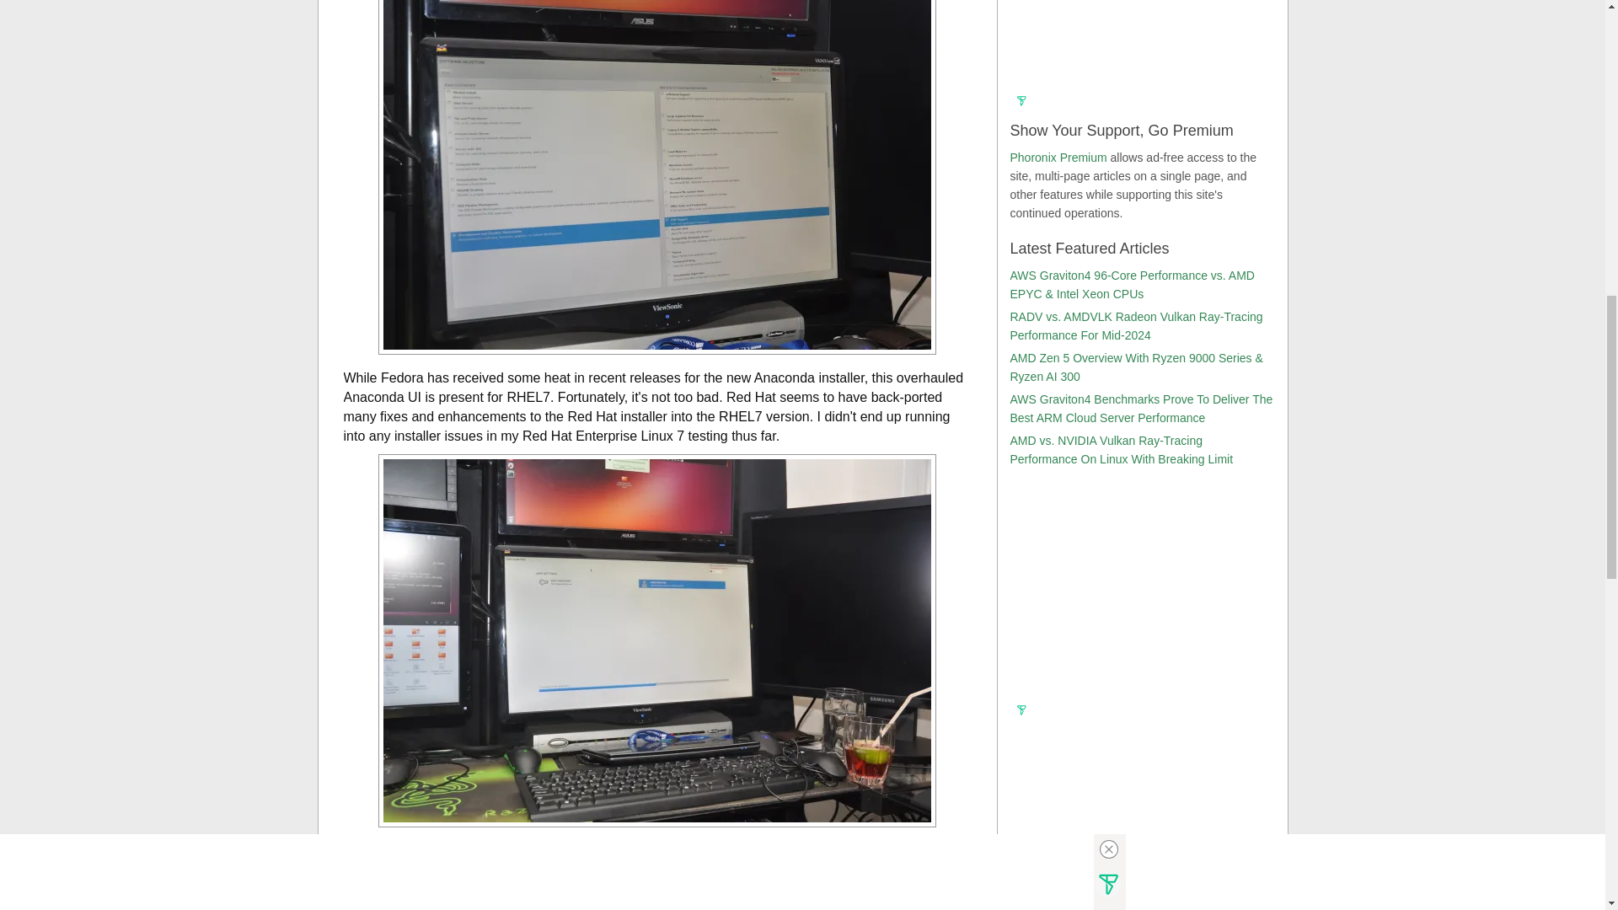 This screenshot has height=910, width=1618. What do you see at coordinates (1140, 45) in the screenshot?
I see `3rd party ad content` at bounding box center [1140, 45].